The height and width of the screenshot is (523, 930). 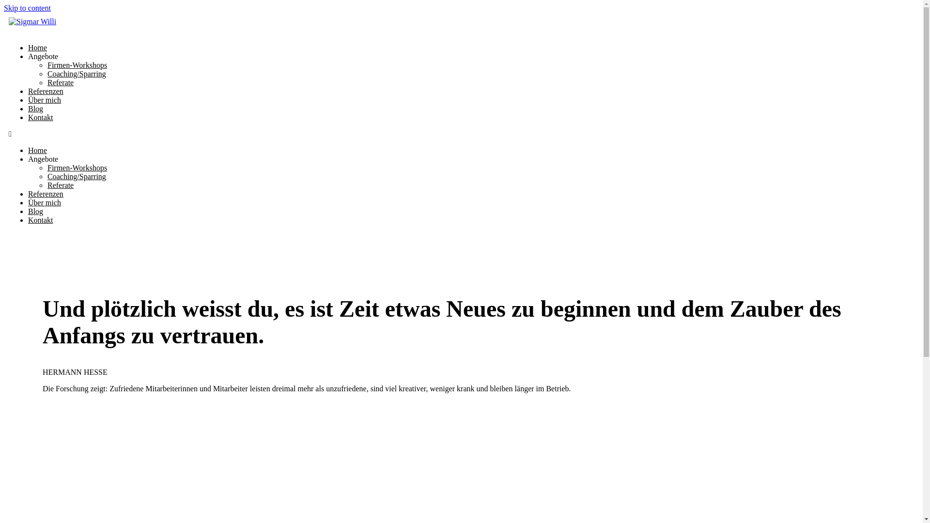 I want to click on Blog, so click(x=36, y=211).